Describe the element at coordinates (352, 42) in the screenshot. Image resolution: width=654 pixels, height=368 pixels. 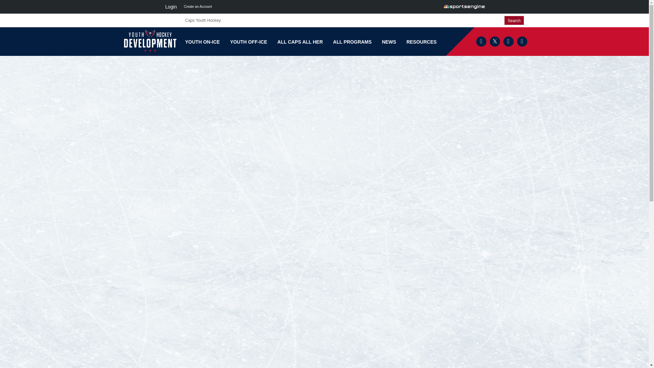
I see `click to go to 'All Programs'` at that location.